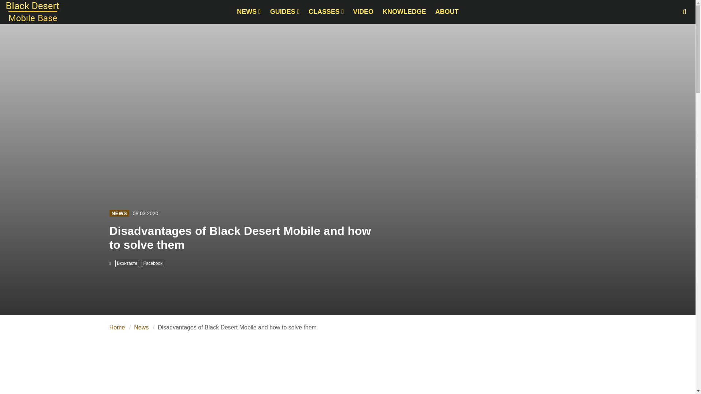 This screenshot has width=701, height=394. Describe the element at coordinates (249, 12) in the screenshot. I see `NEWS` at that location.